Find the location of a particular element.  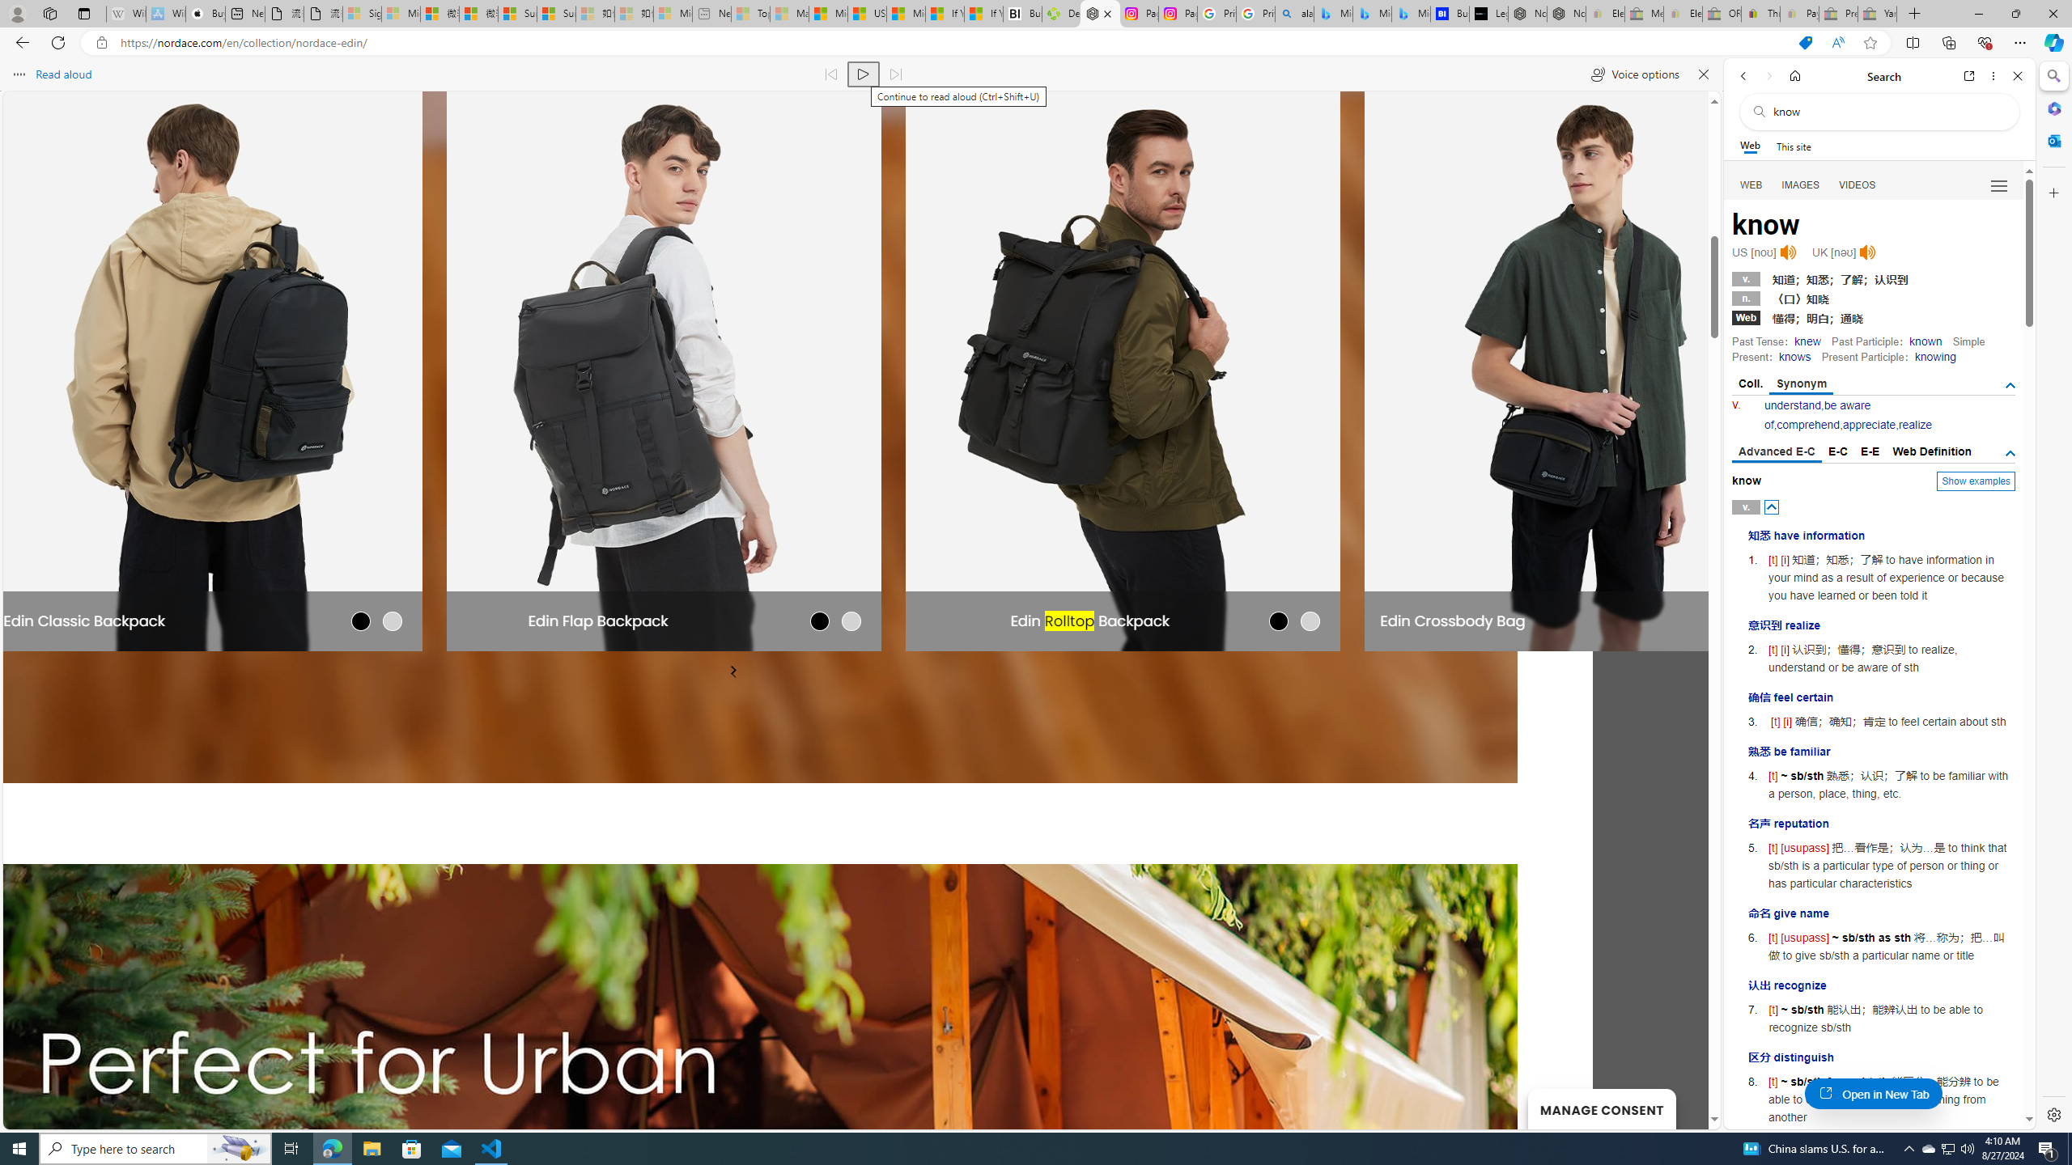

New tab - Sleeping is located at coordinates (711, 14).